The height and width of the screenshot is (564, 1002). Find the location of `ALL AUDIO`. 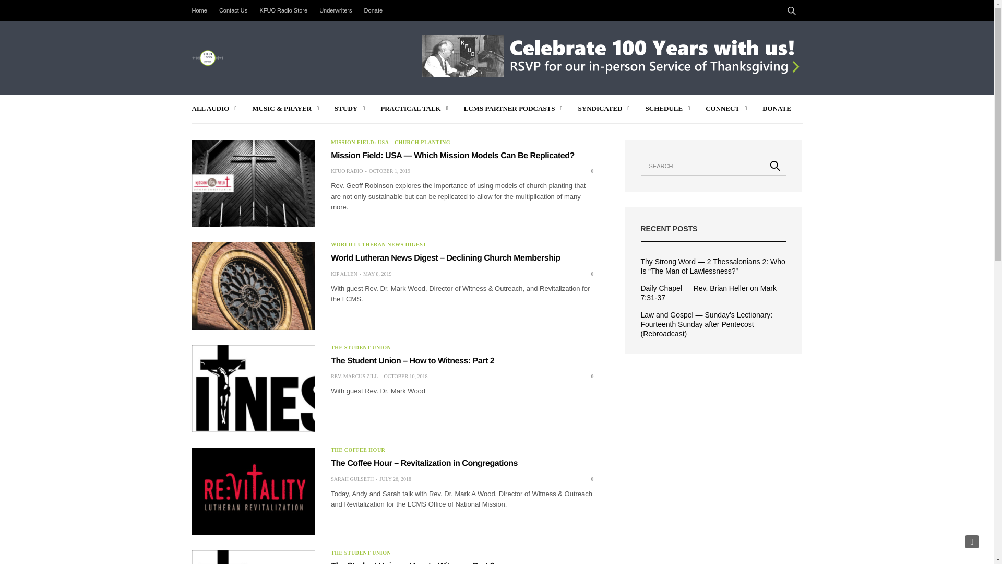

ALL AUDIO is located at coordinates (214, 109).